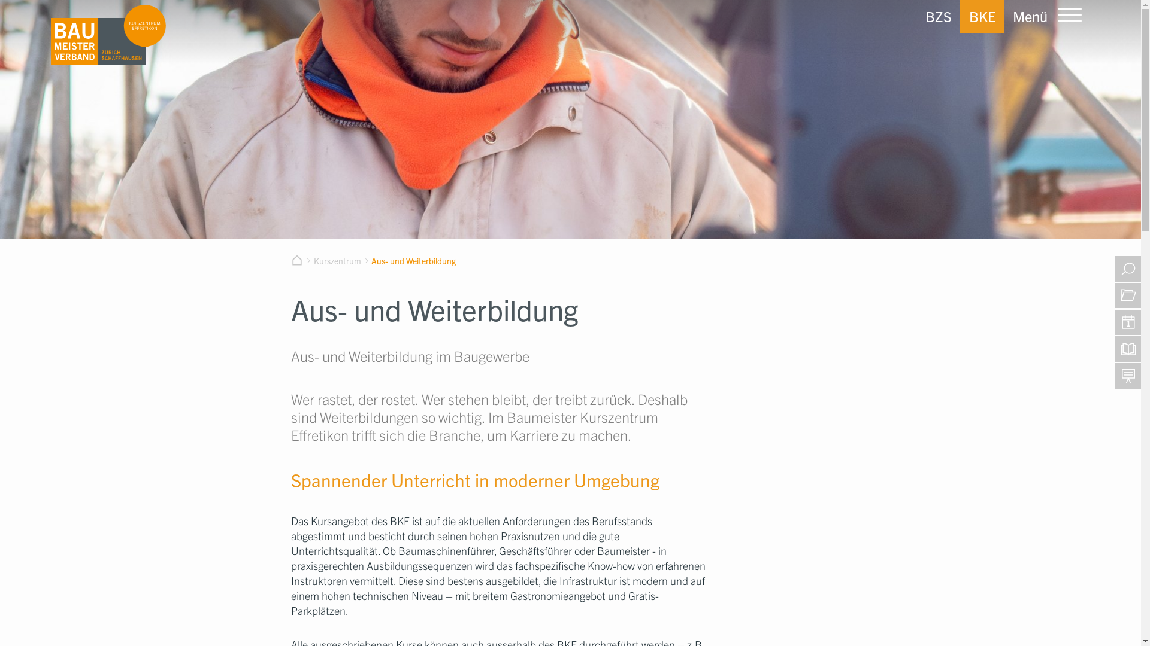 The width and height of the screenshot is (1150, 646). Describe the element at coordinates (1125, 295) in the screenshot. I see `Mitgliederverzeichnis` at that location.